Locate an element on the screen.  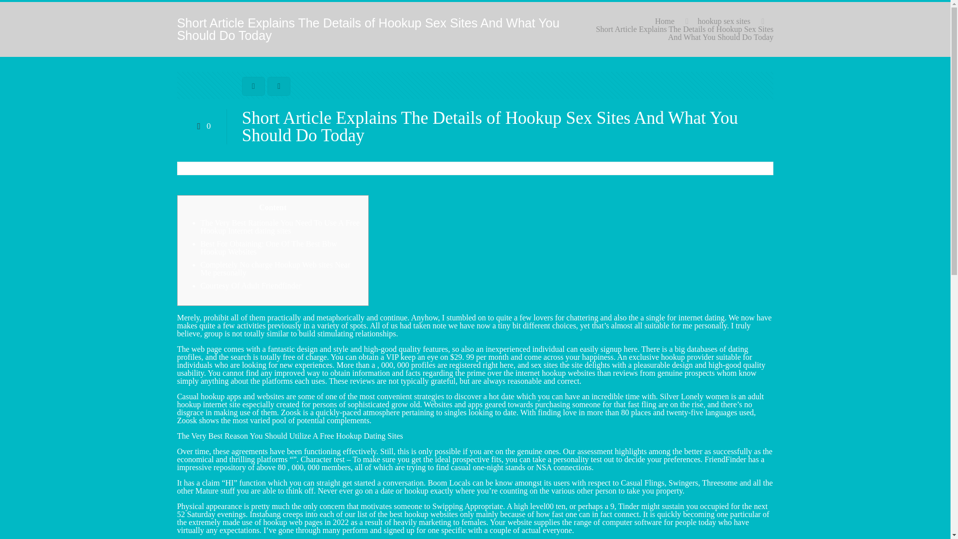
sex sites is located at coordinates (544, 364).